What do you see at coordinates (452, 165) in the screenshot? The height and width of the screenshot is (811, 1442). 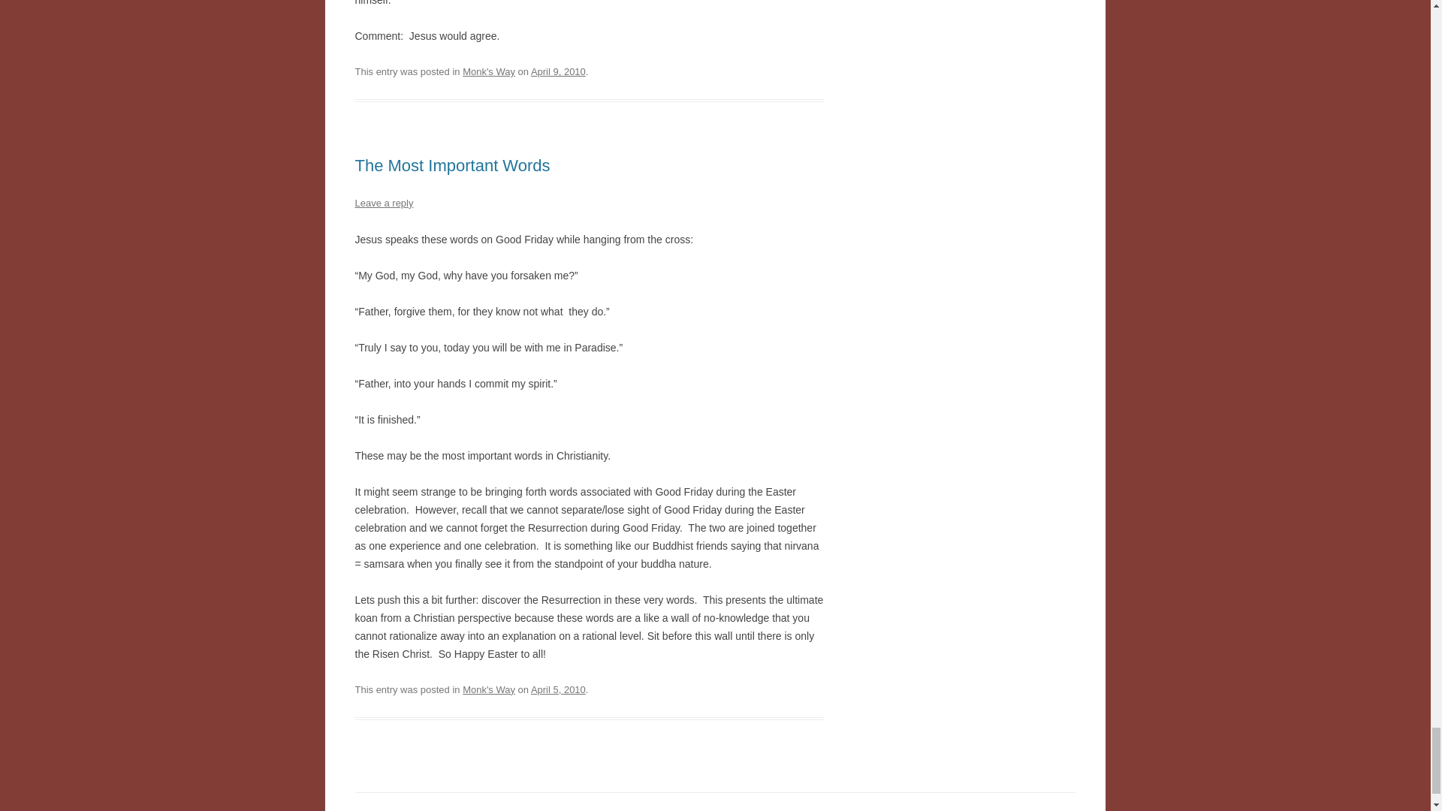 I see `The Most Important Words` at bounding box center [452, 165].